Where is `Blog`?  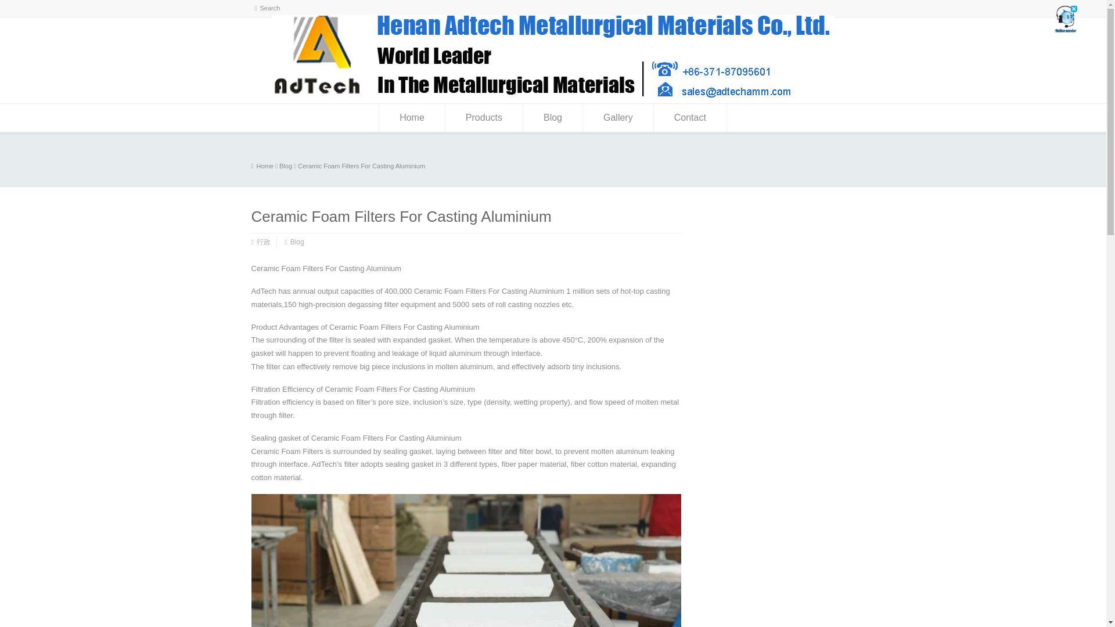 Blog is located at coordinates (286, 165).